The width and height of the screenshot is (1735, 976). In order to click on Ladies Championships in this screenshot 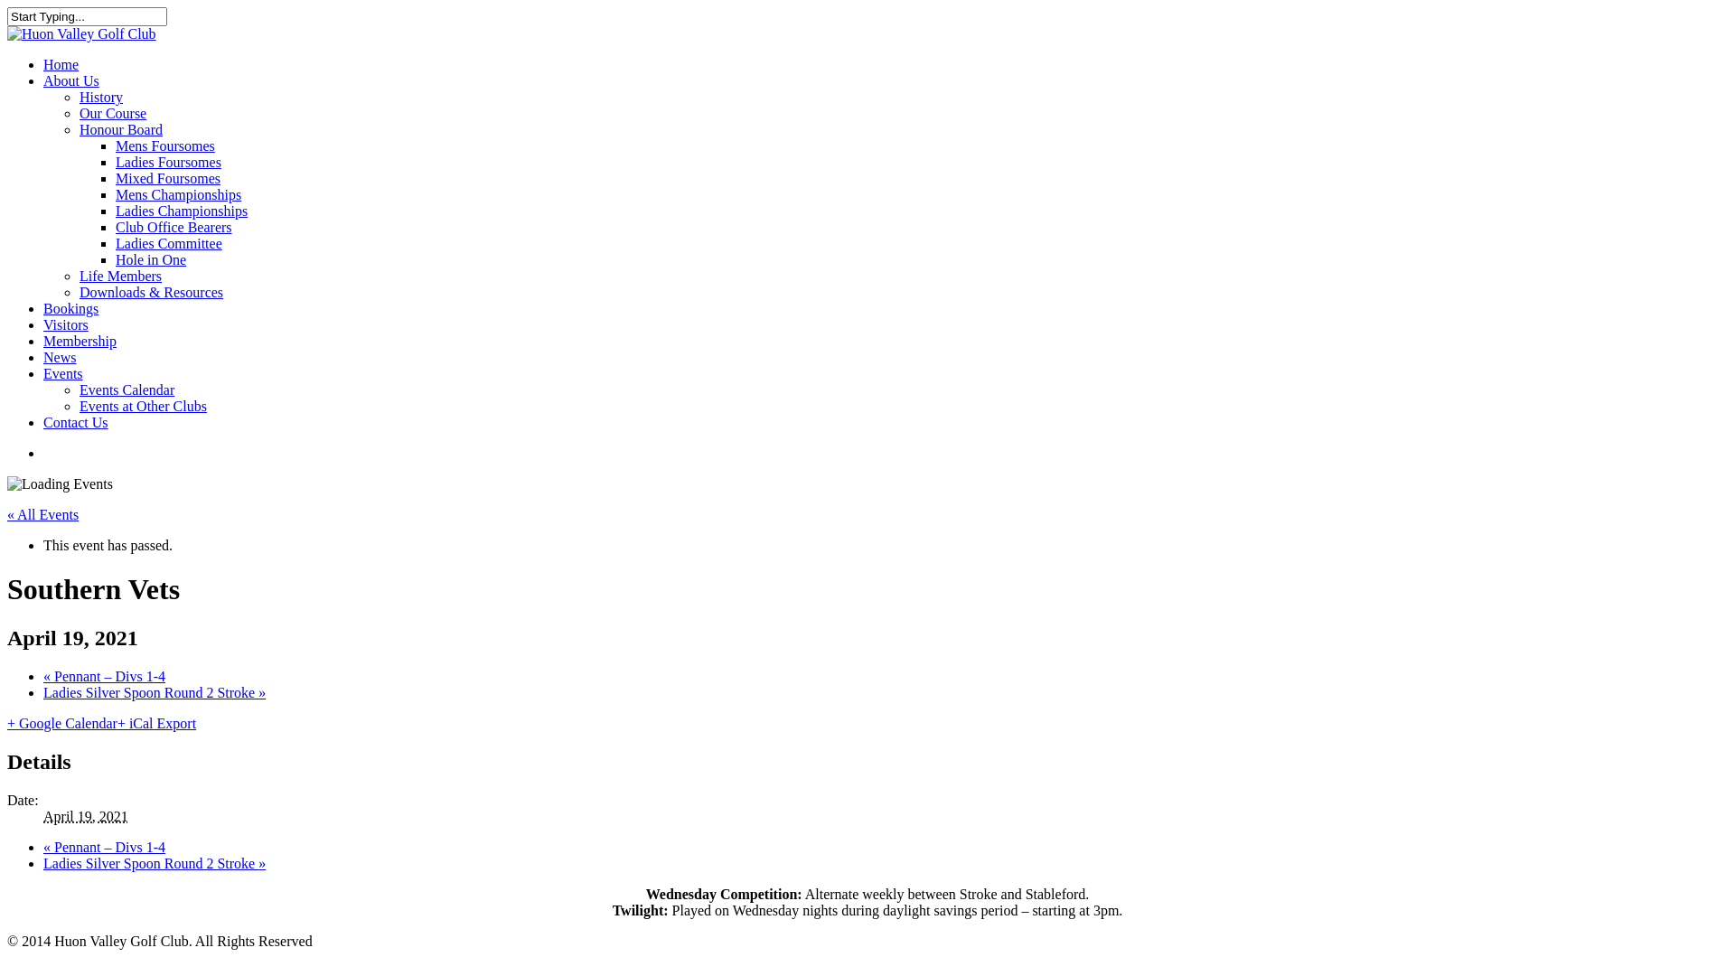, I will do `click(182, 211)`.